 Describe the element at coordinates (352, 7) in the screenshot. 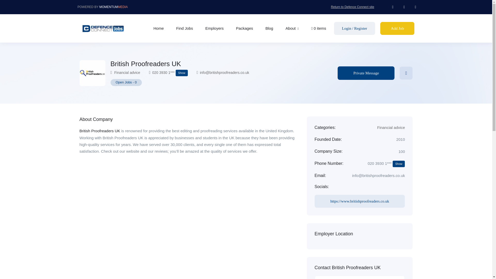

I see `Return to Defence Connect site` at that location.